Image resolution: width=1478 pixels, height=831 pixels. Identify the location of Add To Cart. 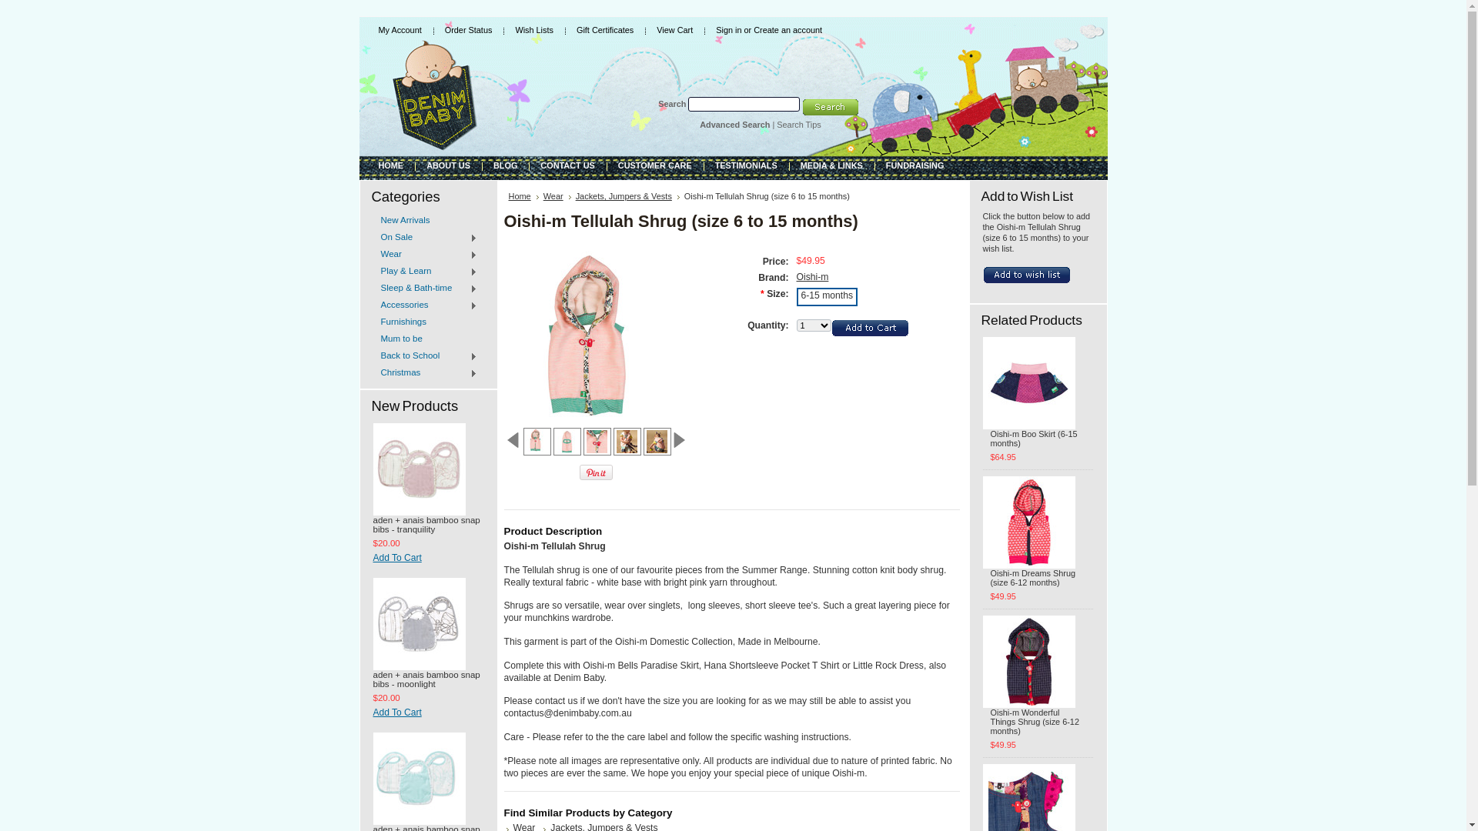
(428, 559).